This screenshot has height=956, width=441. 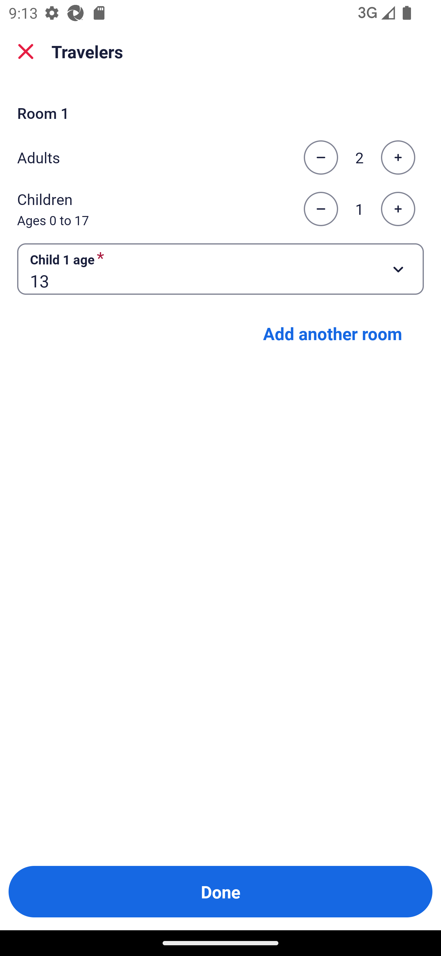 What do you see at coordinates (398, 157) in the screenshot?
I see `Increase the number of adults` at bounding box center [398, 157].